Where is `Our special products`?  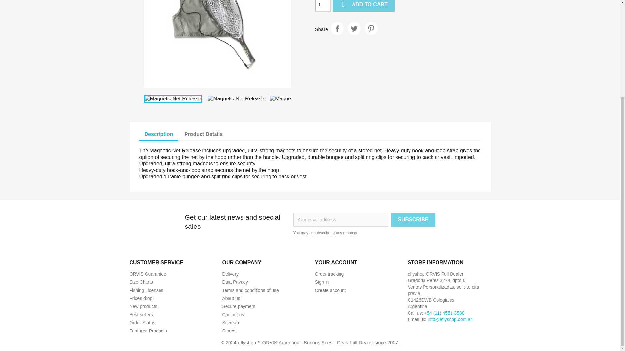 Our special products is located at coordinates (141, 298).